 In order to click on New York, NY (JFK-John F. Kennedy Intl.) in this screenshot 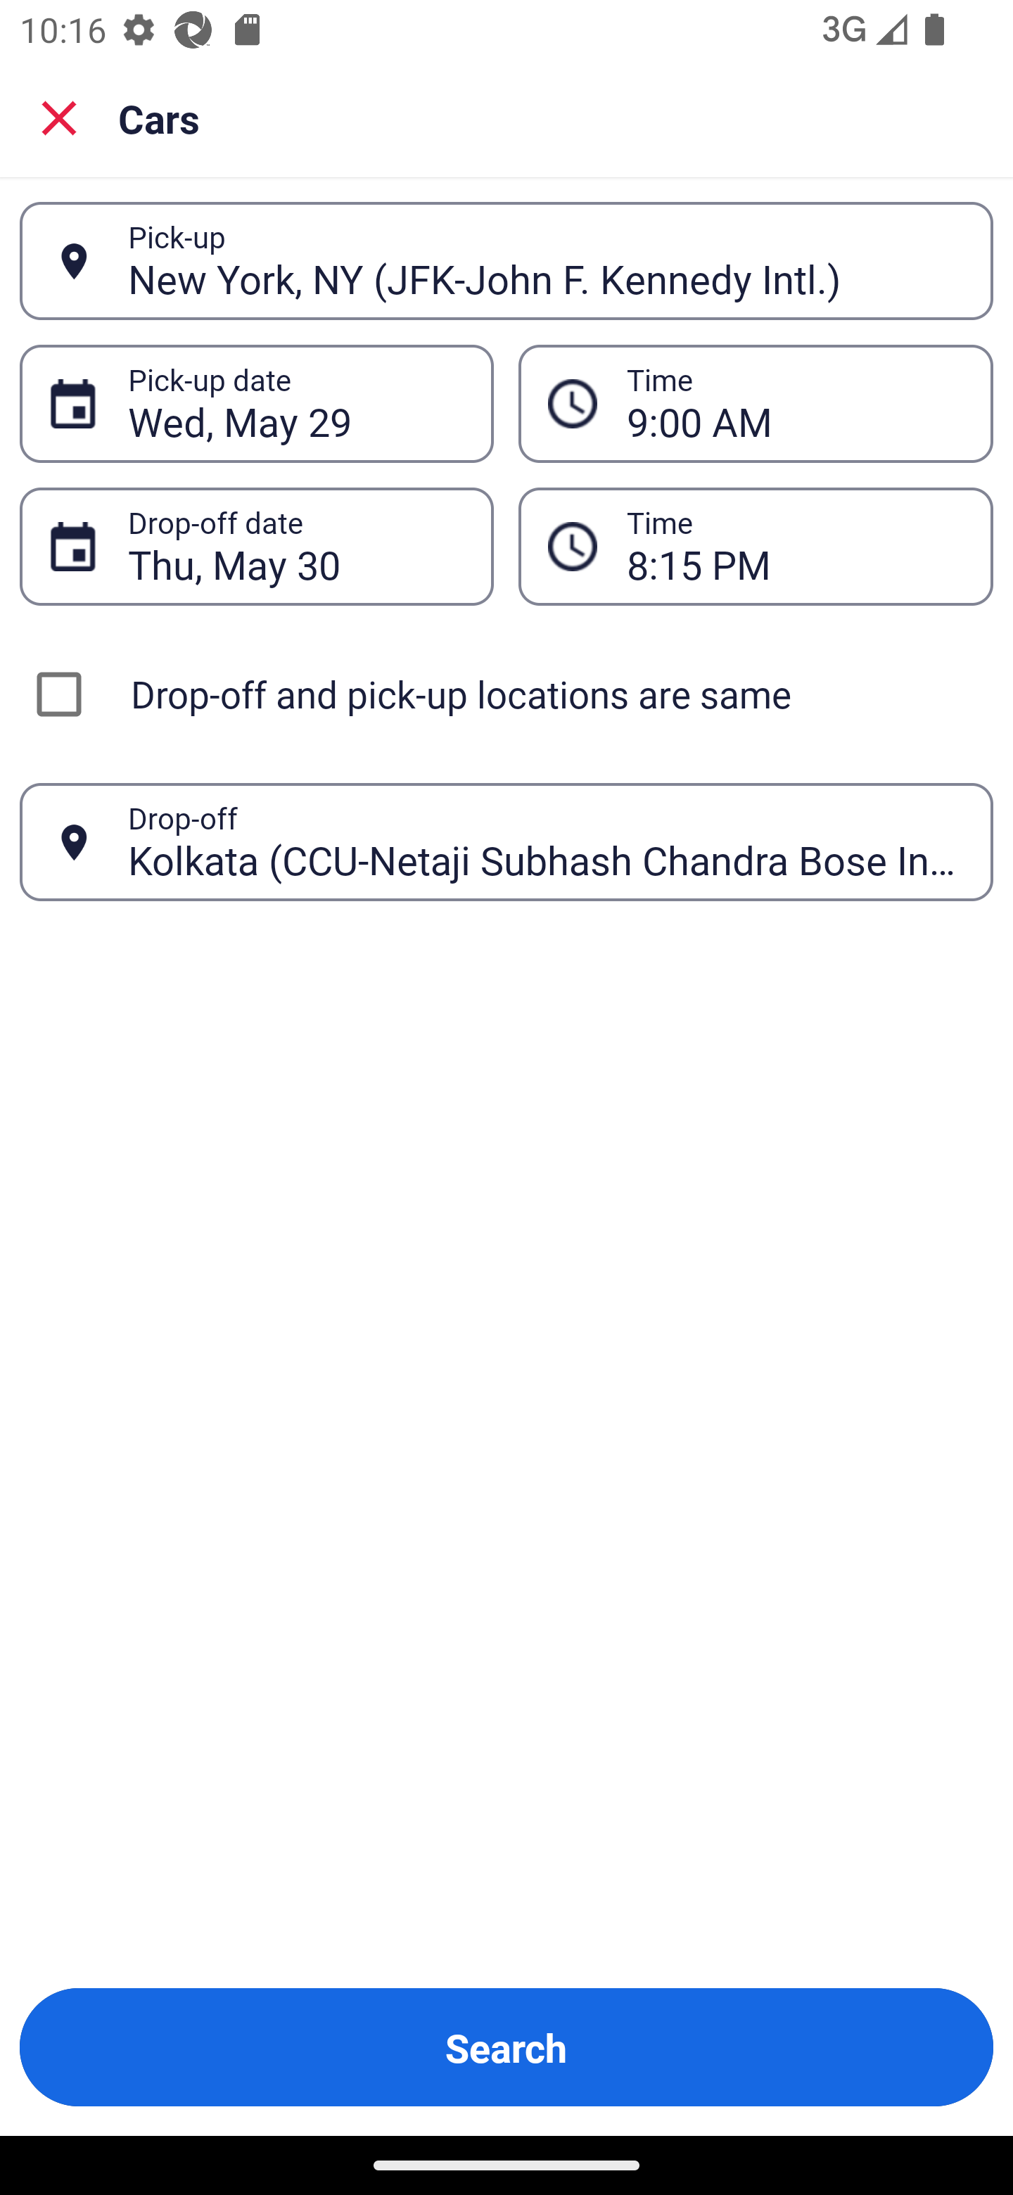, I will do `click(545, 260)`.